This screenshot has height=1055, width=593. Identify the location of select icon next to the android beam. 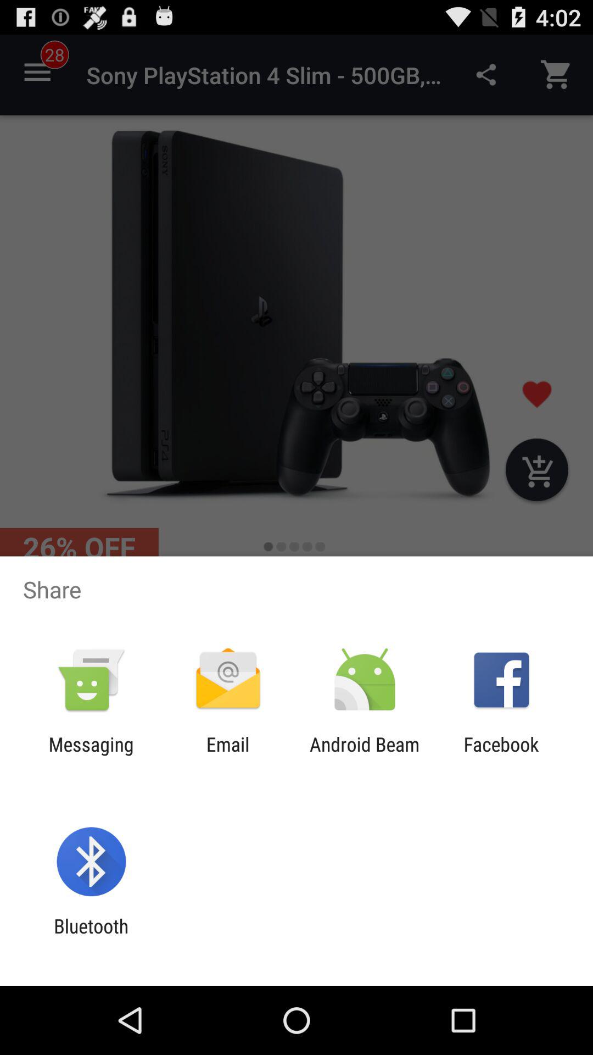
(501, 756).